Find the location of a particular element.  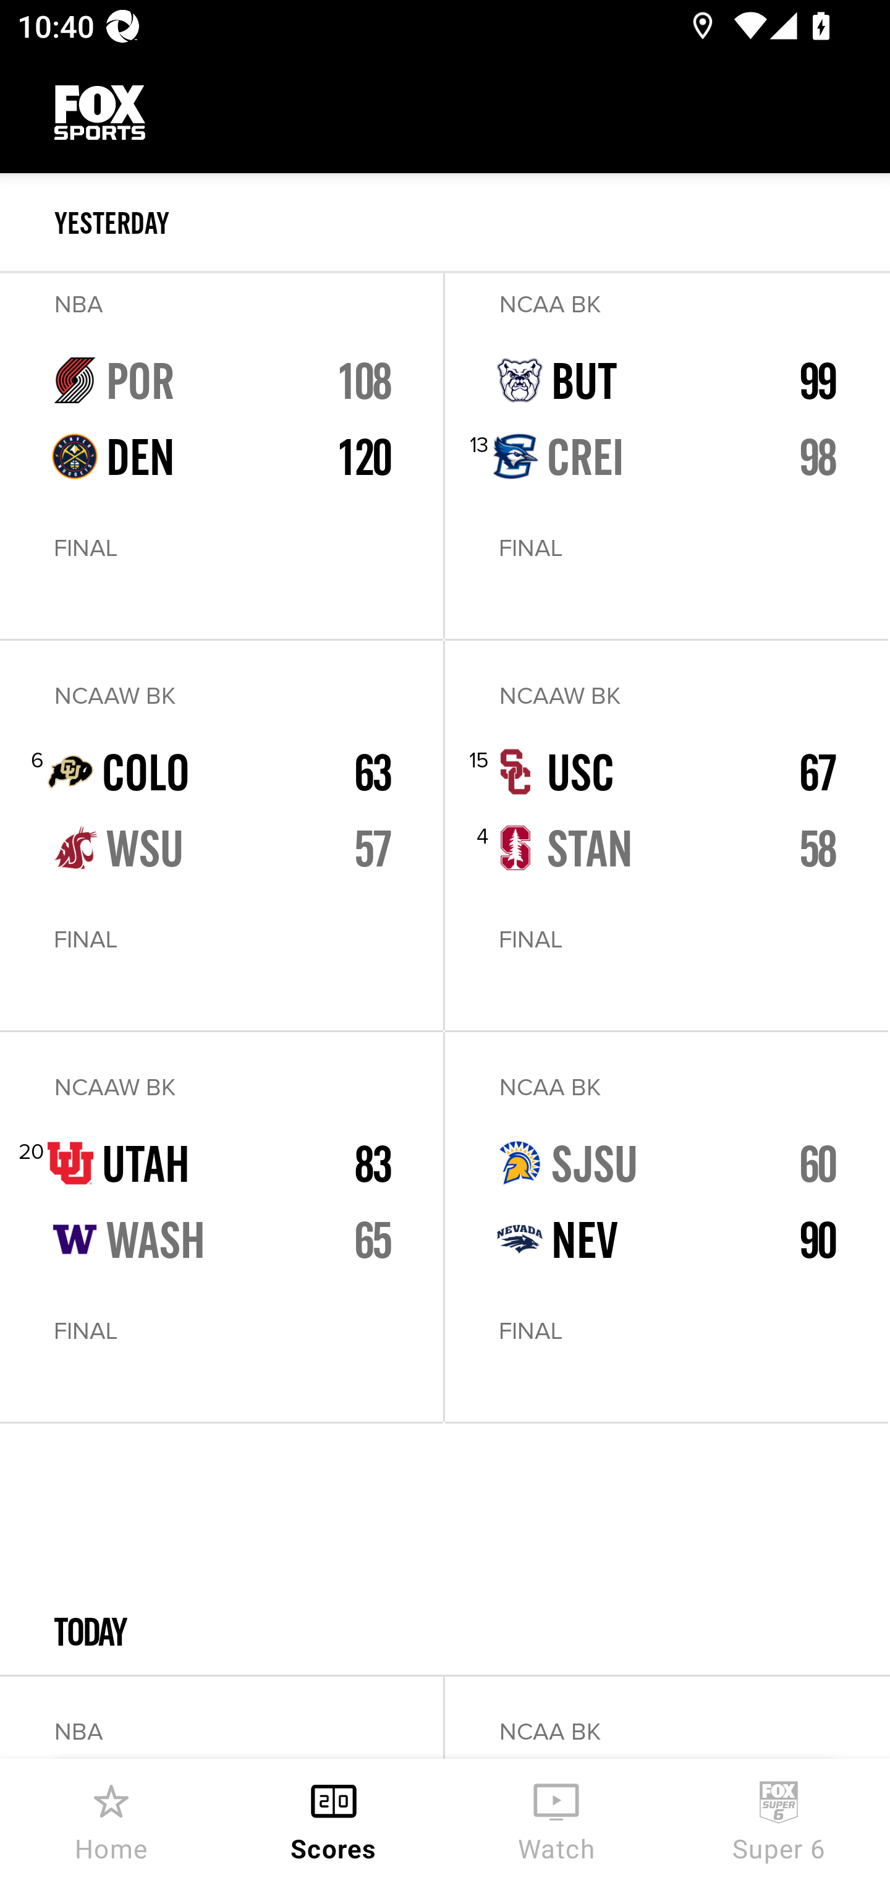

TODAY is located at coordinates (445, 1549).